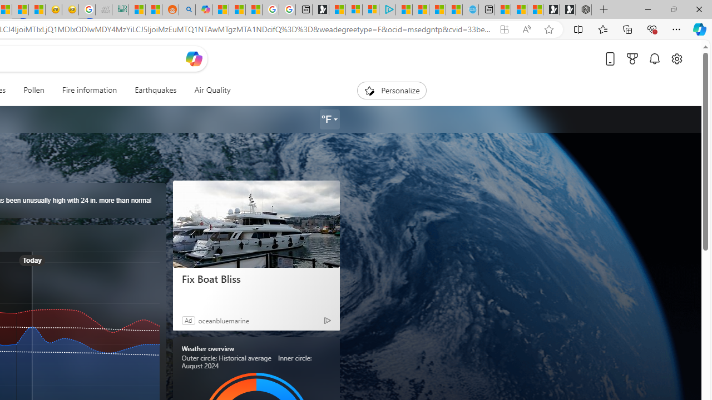 The height and width of the screenshot is (400, 712). I want to click on Fix Boat Bliss, so click(256, 279).